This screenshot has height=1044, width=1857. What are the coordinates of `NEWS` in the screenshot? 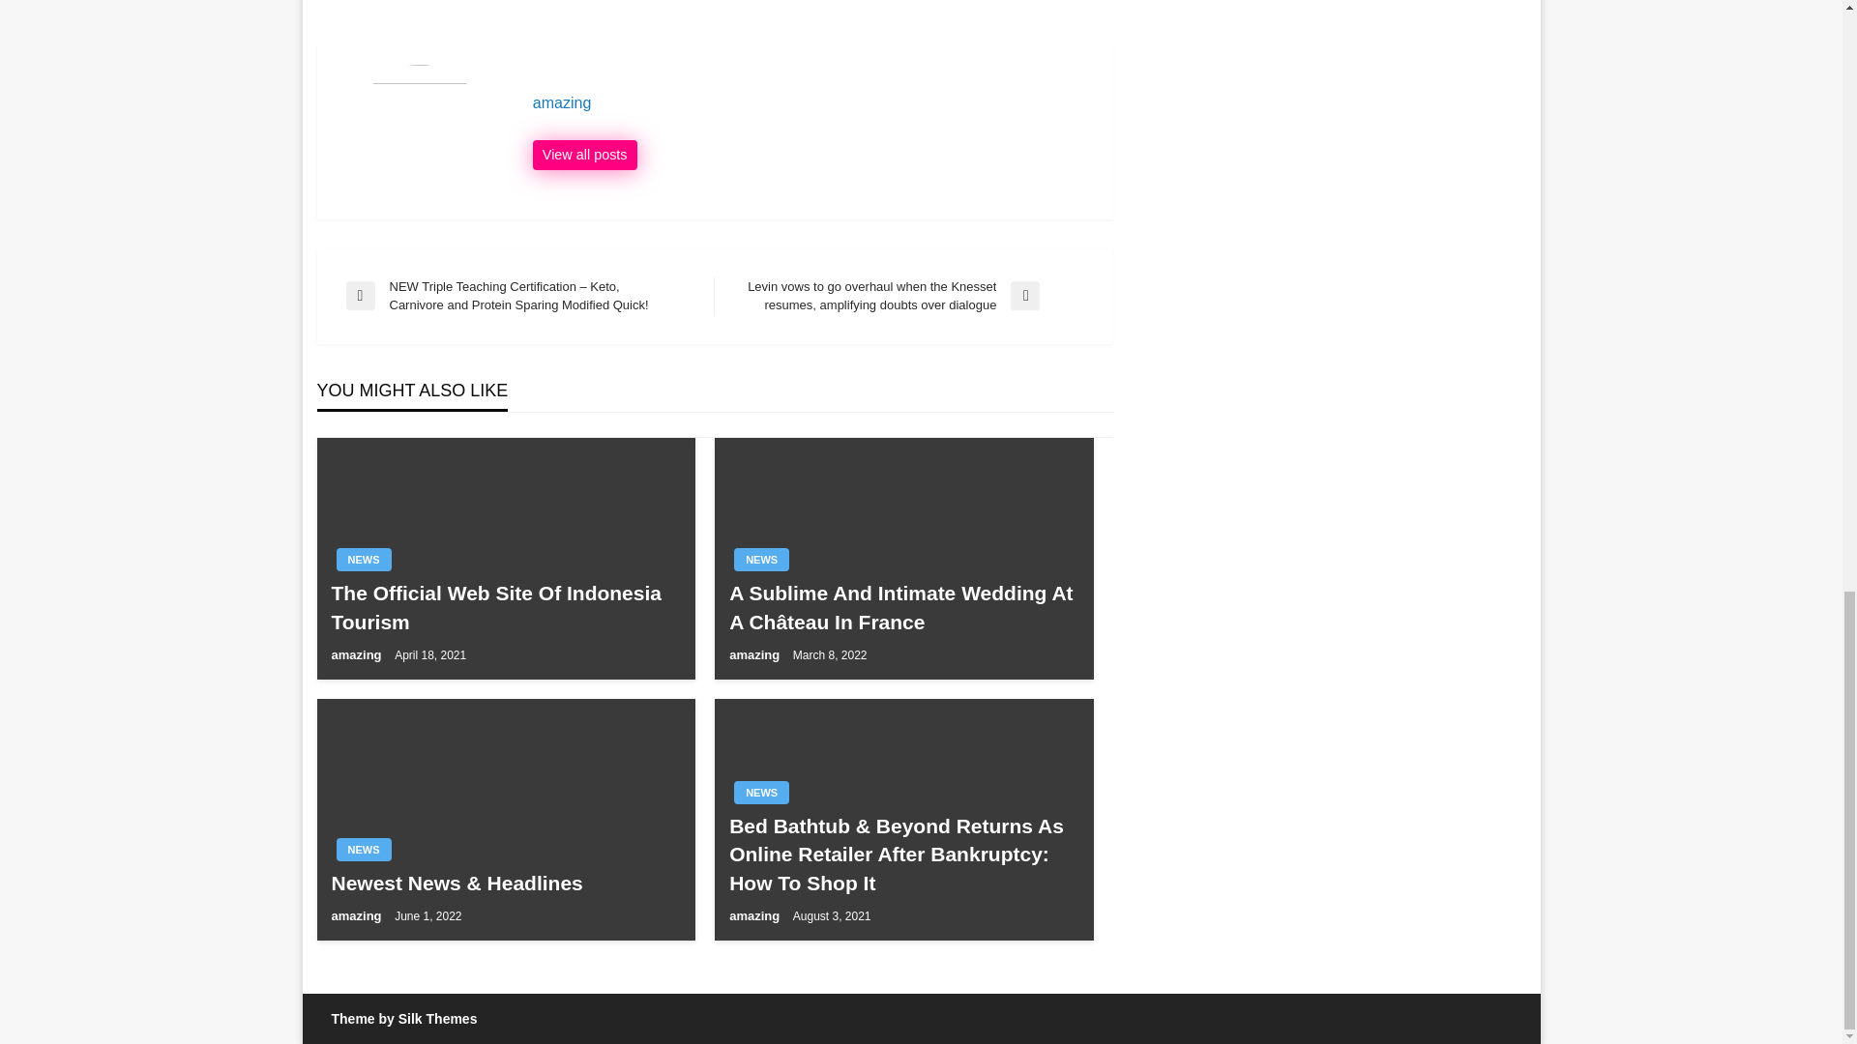 It's located at (364, 850).